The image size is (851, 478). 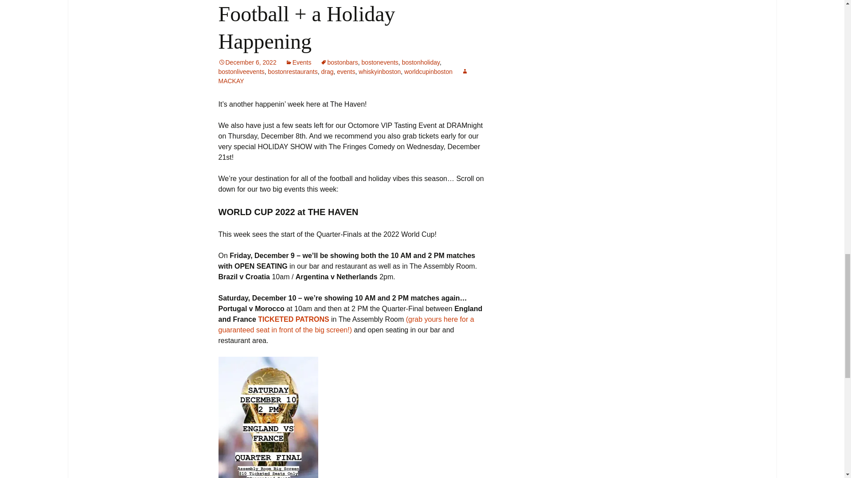 I want to click on events, so click(x=346, y=72).